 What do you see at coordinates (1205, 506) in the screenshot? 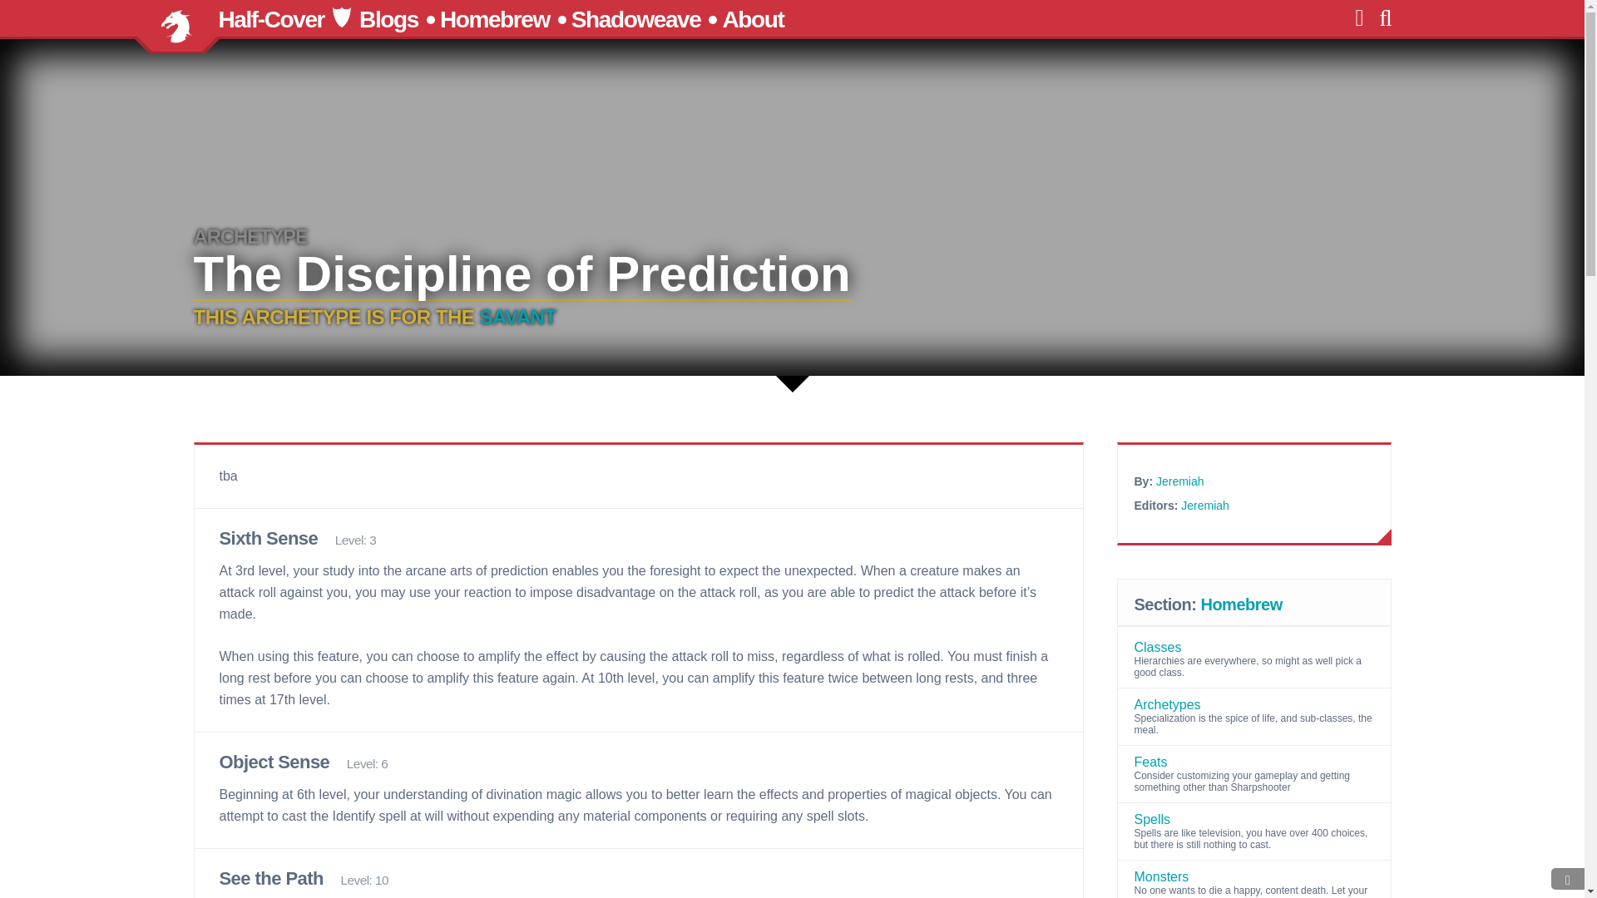
I see `Jeremiah` at bounding box center [1205, 506].